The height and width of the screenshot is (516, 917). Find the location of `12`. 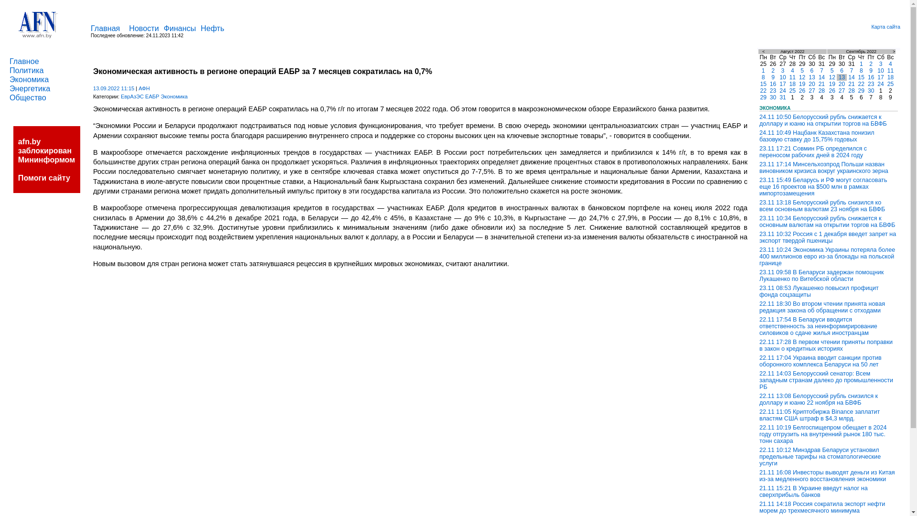

12 is located at coordinates (802, 77).